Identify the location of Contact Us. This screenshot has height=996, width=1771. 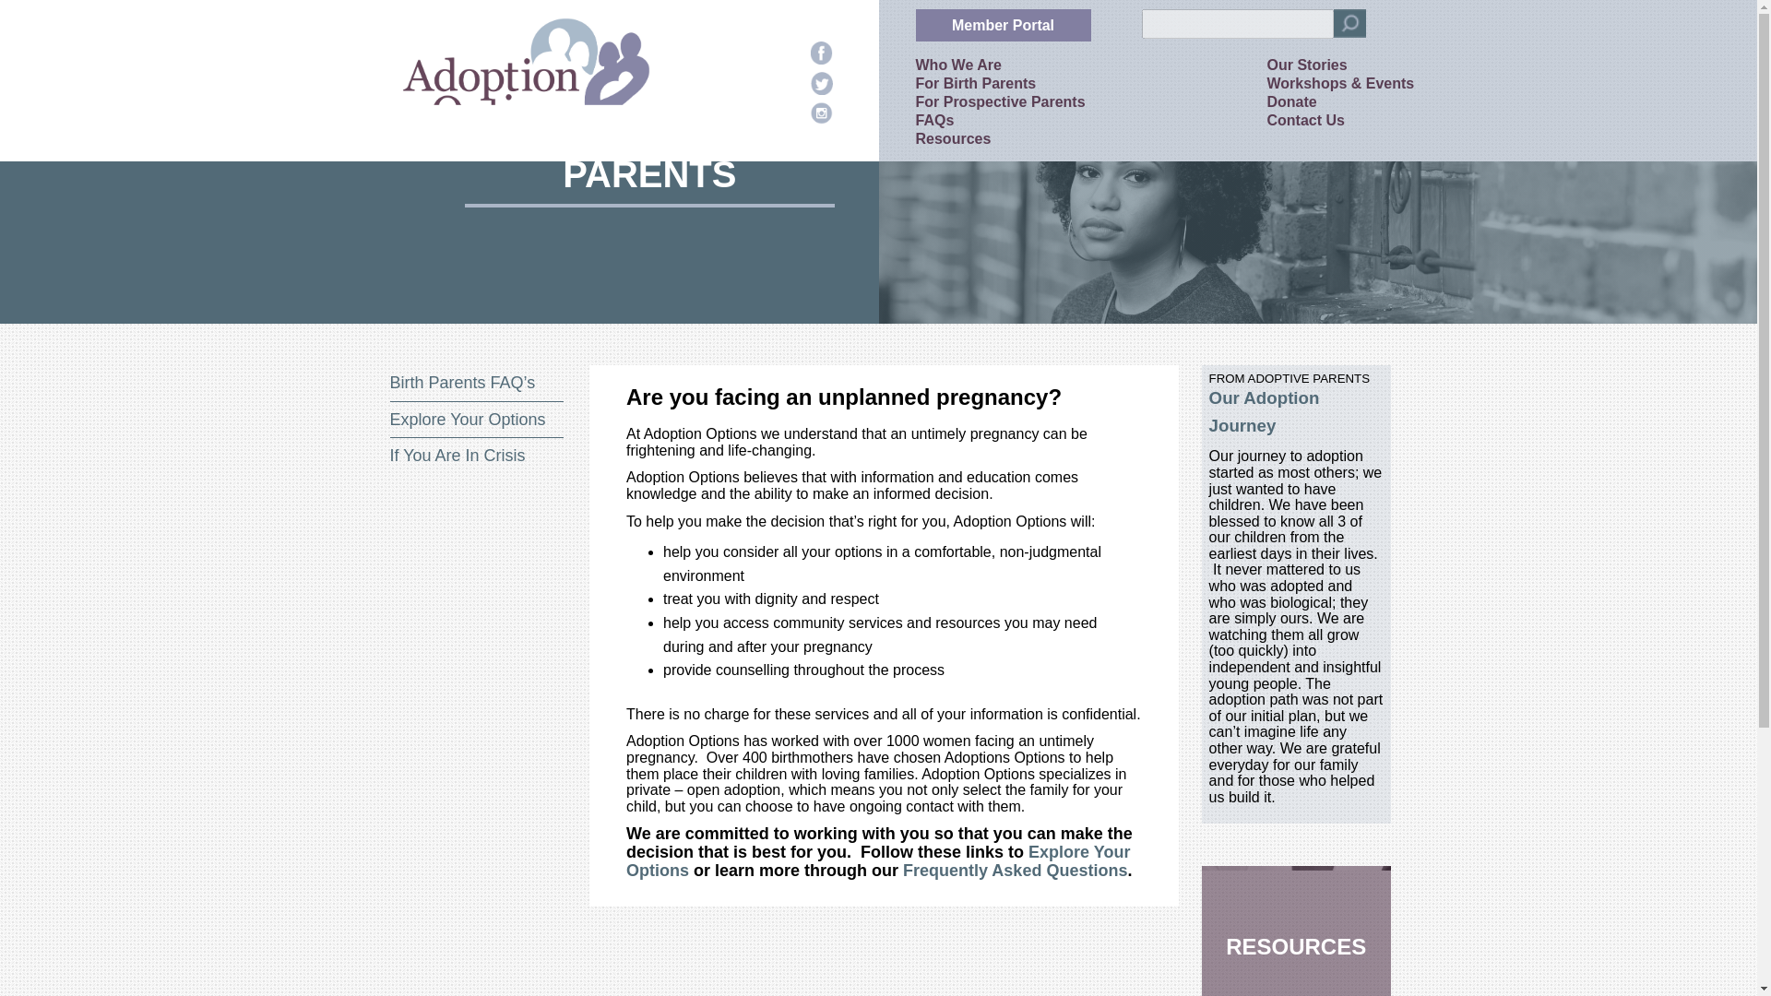
(1306, 120).